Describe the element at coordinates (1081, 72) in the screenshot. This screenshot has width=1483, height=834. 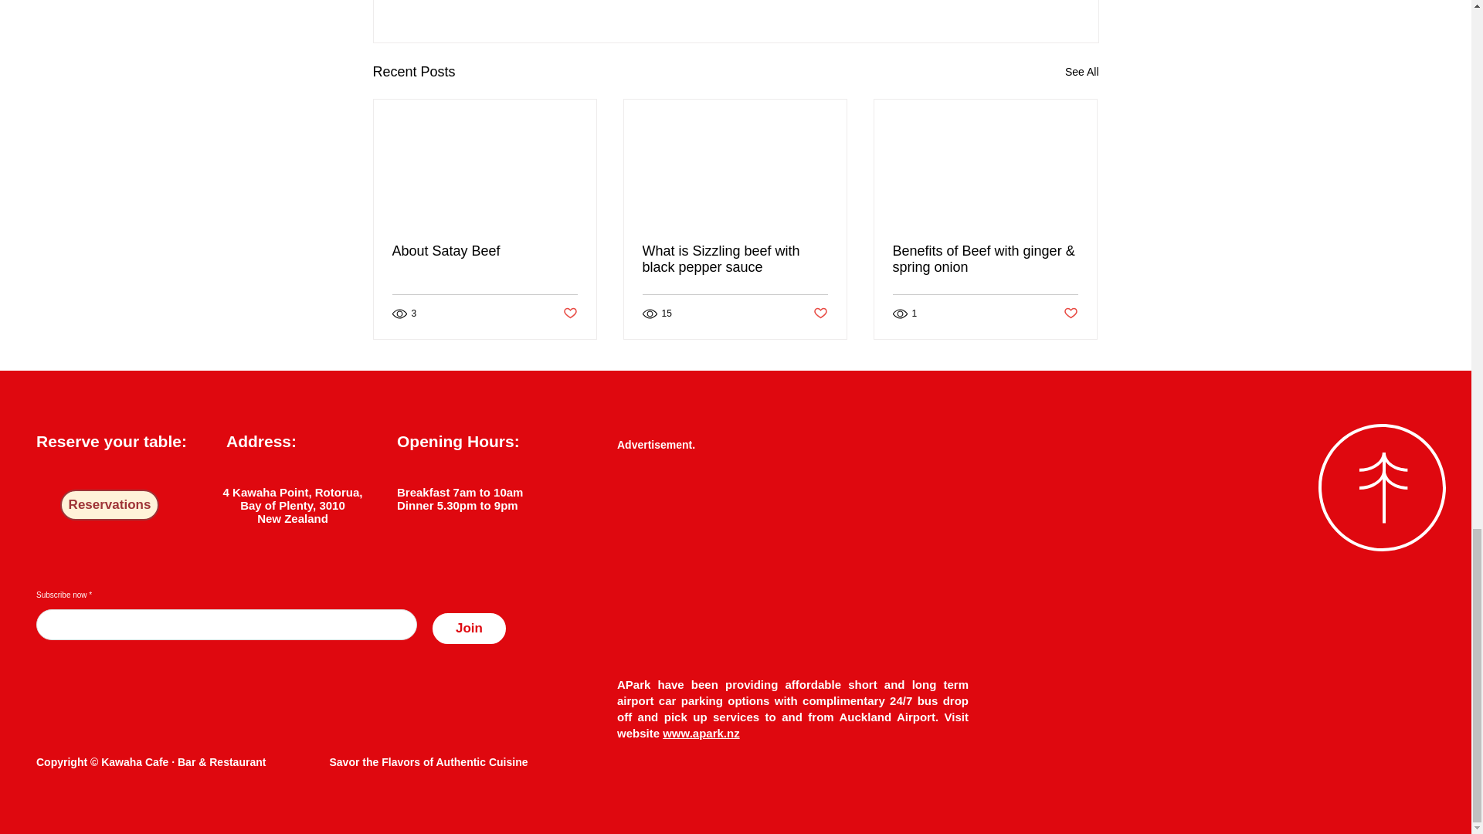
I see `See All` at that location.